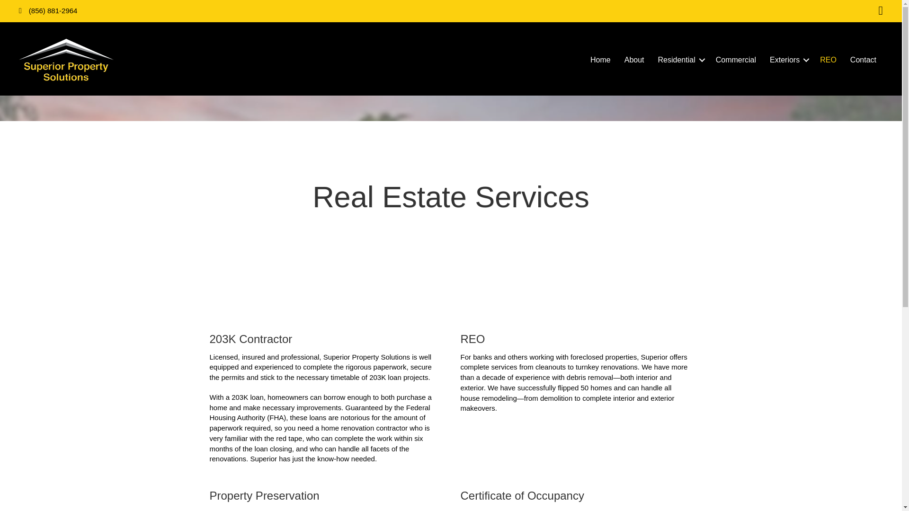  I want to click on Residential, so click(680, 60).